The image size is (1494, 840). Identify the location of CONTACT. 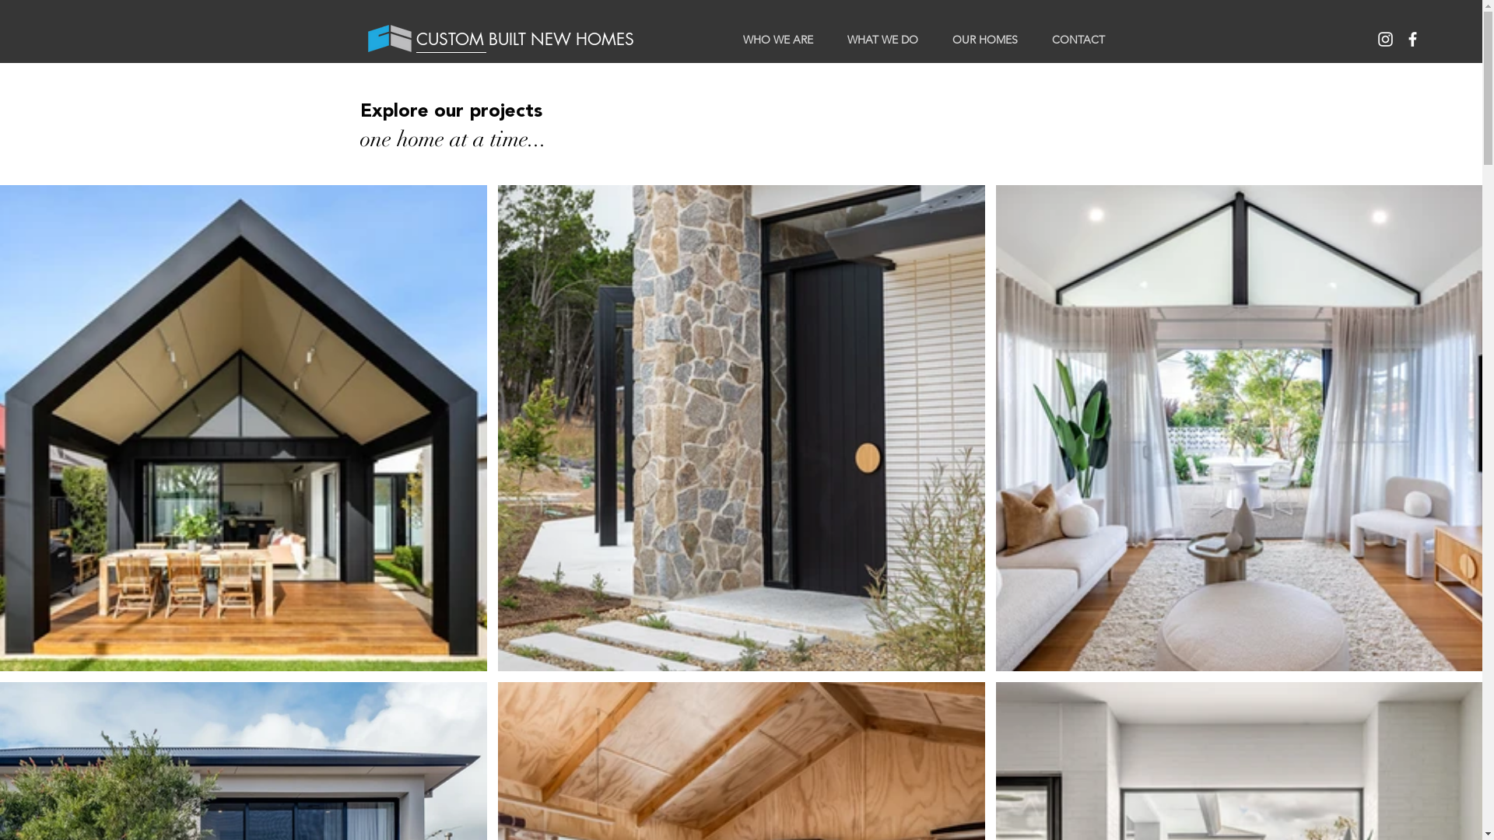
(1078, 33).